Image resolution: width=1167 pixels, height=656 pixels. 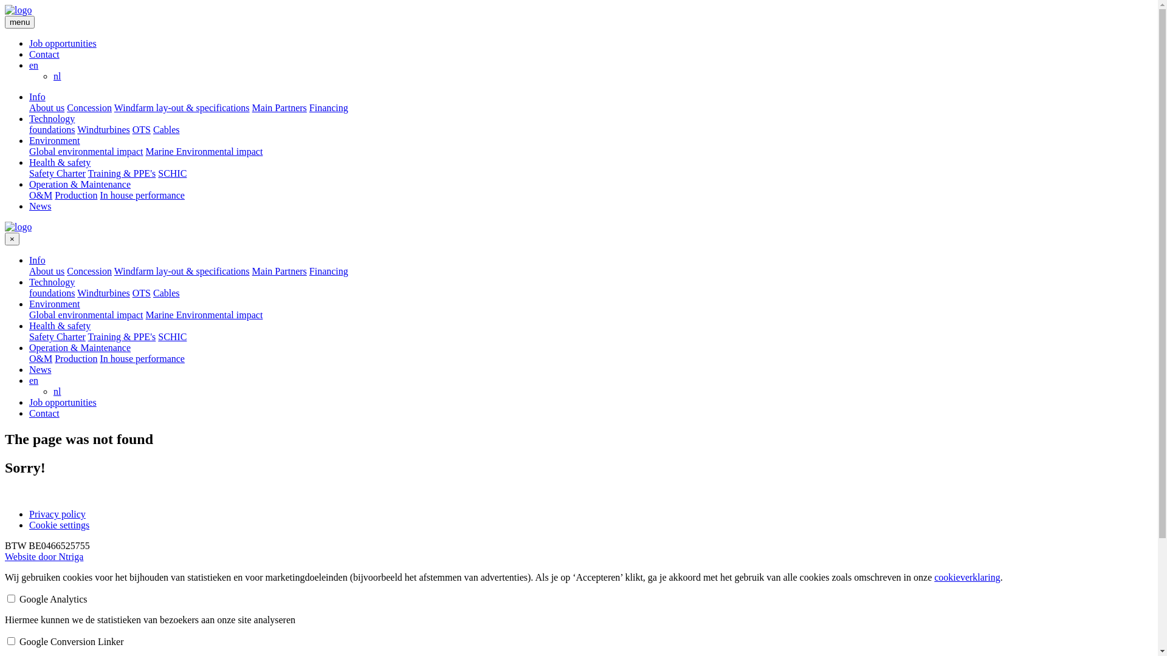 I want to click on Technology, so click(x=52, y=118).